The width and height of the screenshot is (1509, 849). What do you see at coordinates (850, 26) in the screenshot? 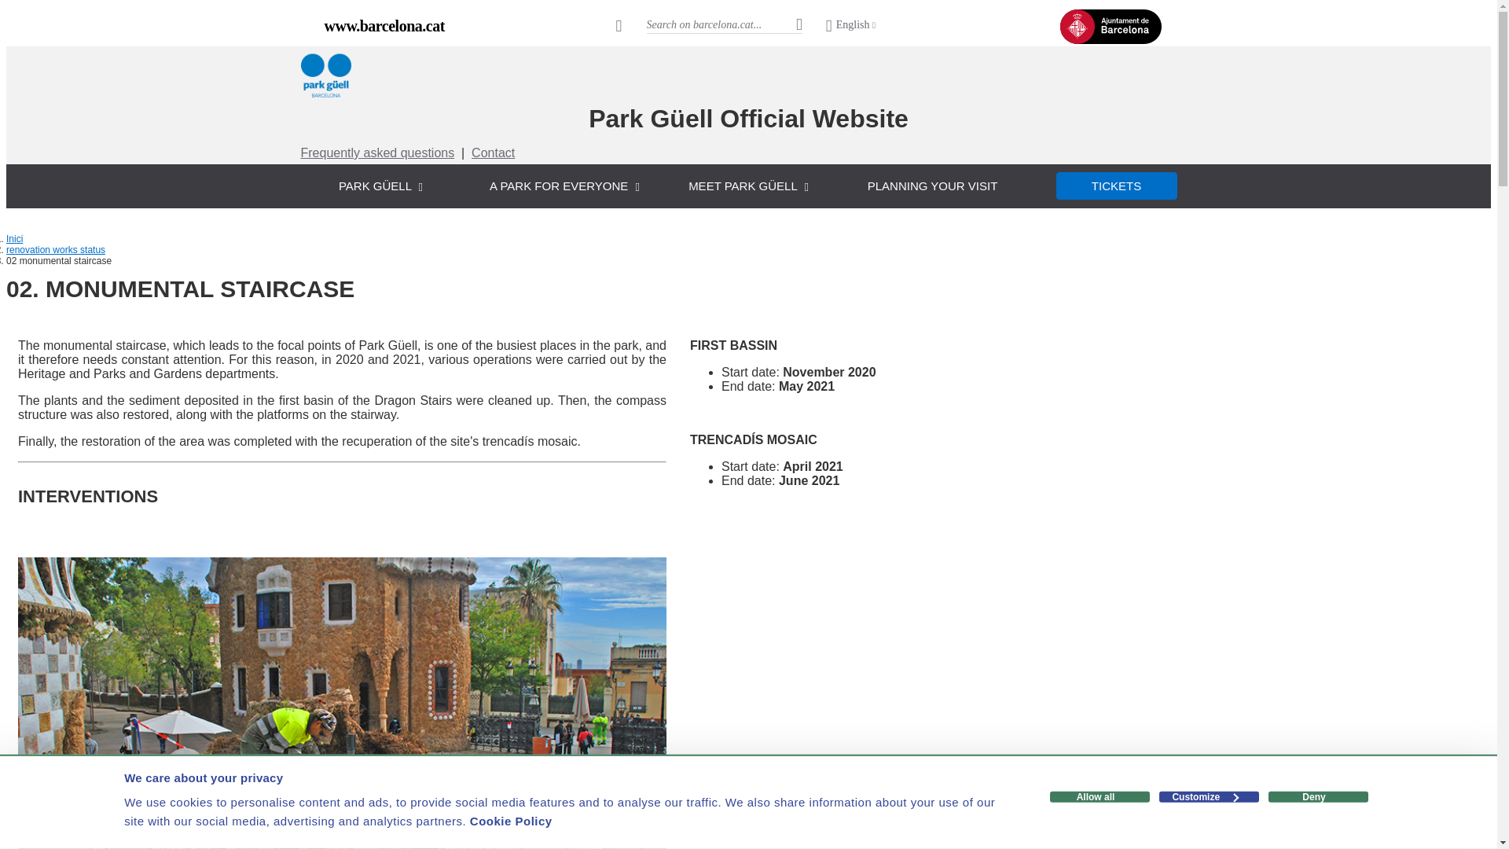
I see `Change language` at bounding box center [850, 26].